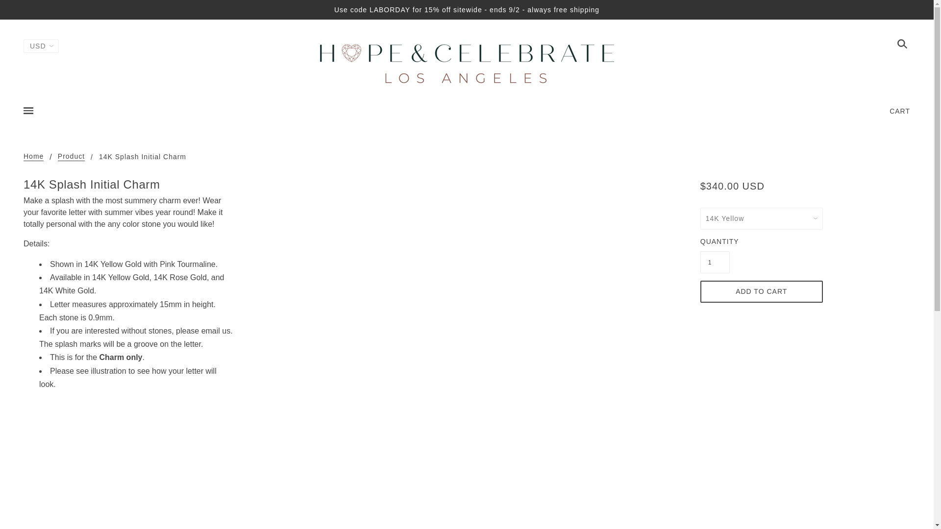  I want to click on CART, so click(900, 111).